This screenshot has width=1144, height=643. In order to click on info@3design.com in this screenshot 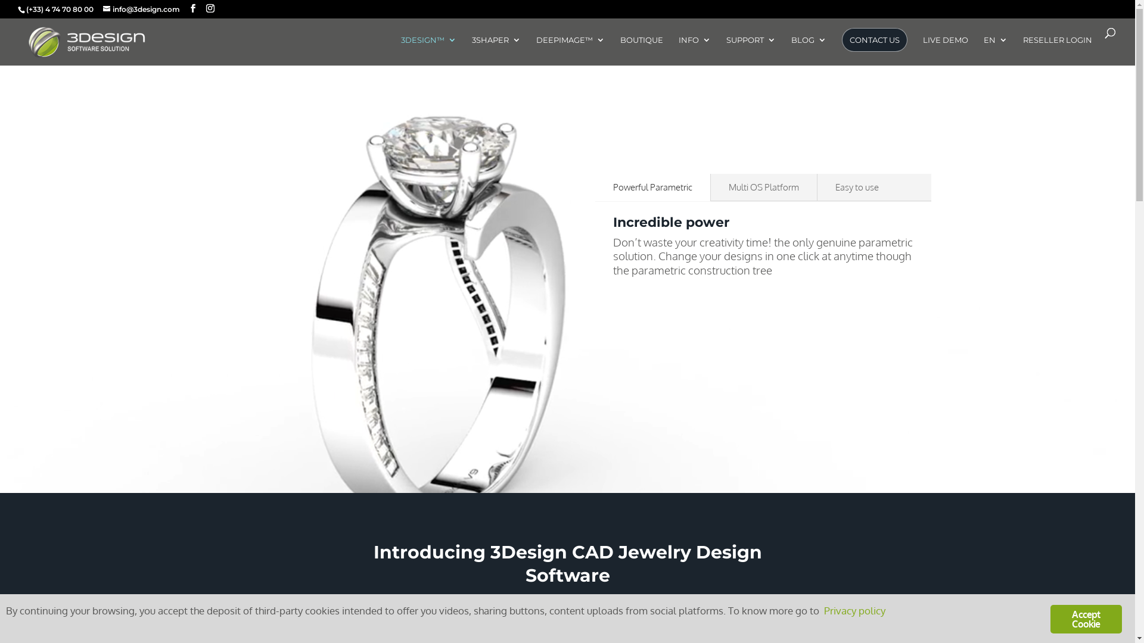, I will do `click(142, 10)`.